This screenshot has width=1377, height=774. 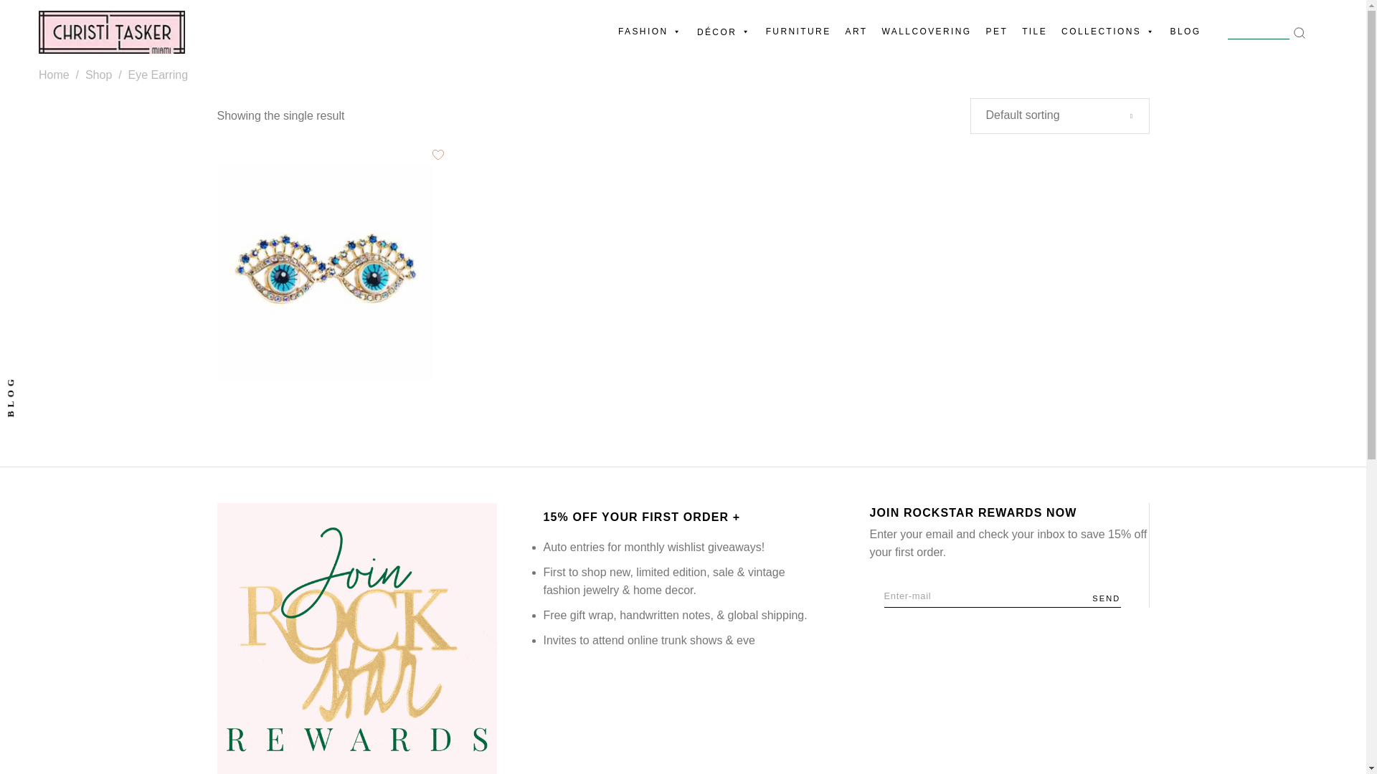 I want to click on WALLCOVERING, so click(x=927, y=31).